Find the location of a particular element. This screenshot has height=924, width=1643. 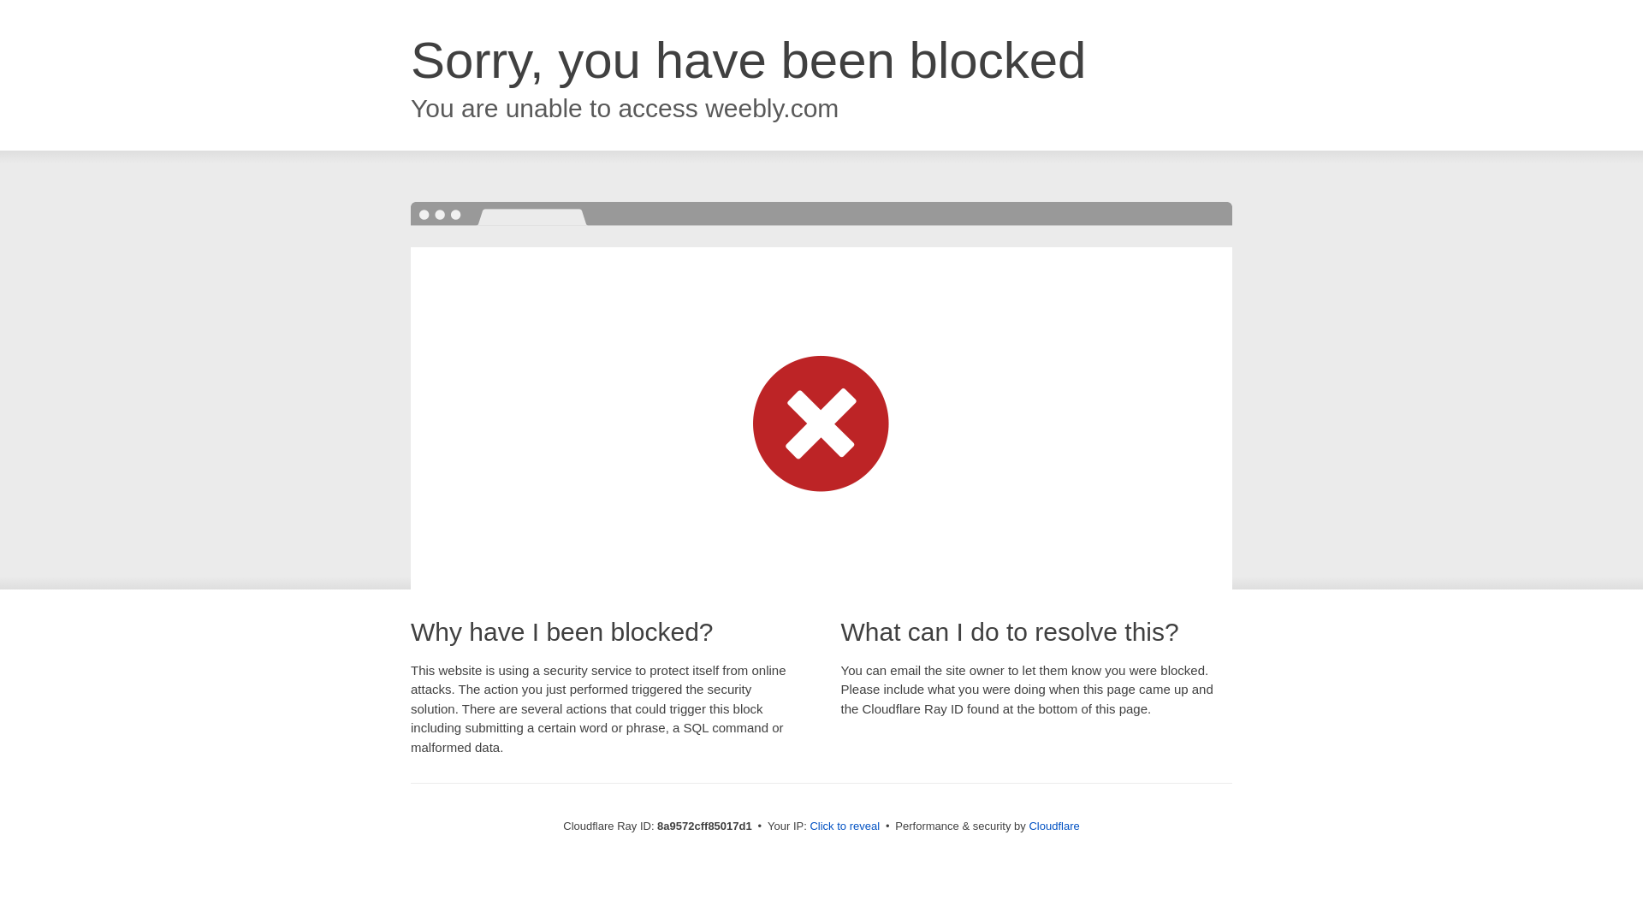

Cloudflare is located at coordinates (1053, 826).